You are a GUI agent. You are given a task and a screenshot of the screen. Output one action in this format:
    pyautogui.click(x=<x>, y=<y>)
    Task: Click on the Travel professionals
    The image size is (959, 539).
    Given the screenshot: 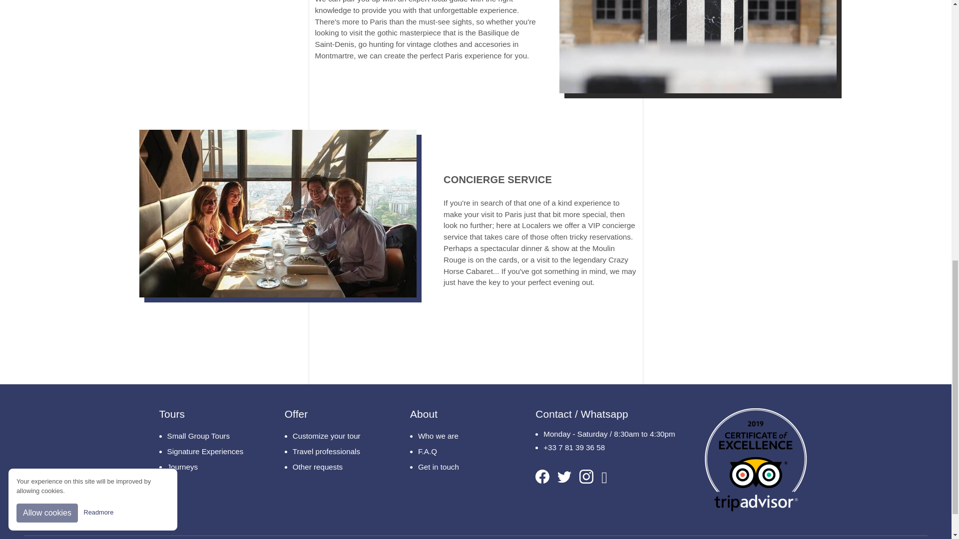 What is the action you would take?
    pyautogui.click(x=332, y=452)
    